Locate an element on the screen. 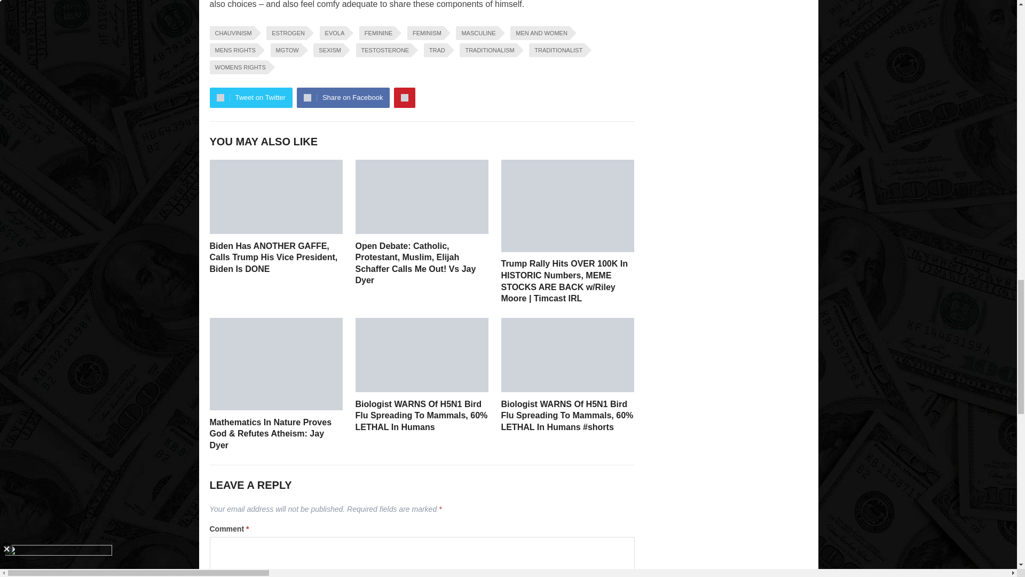 This screenshot has width=1025, height=577. FEMINISM is located at coordinates (425, 33).